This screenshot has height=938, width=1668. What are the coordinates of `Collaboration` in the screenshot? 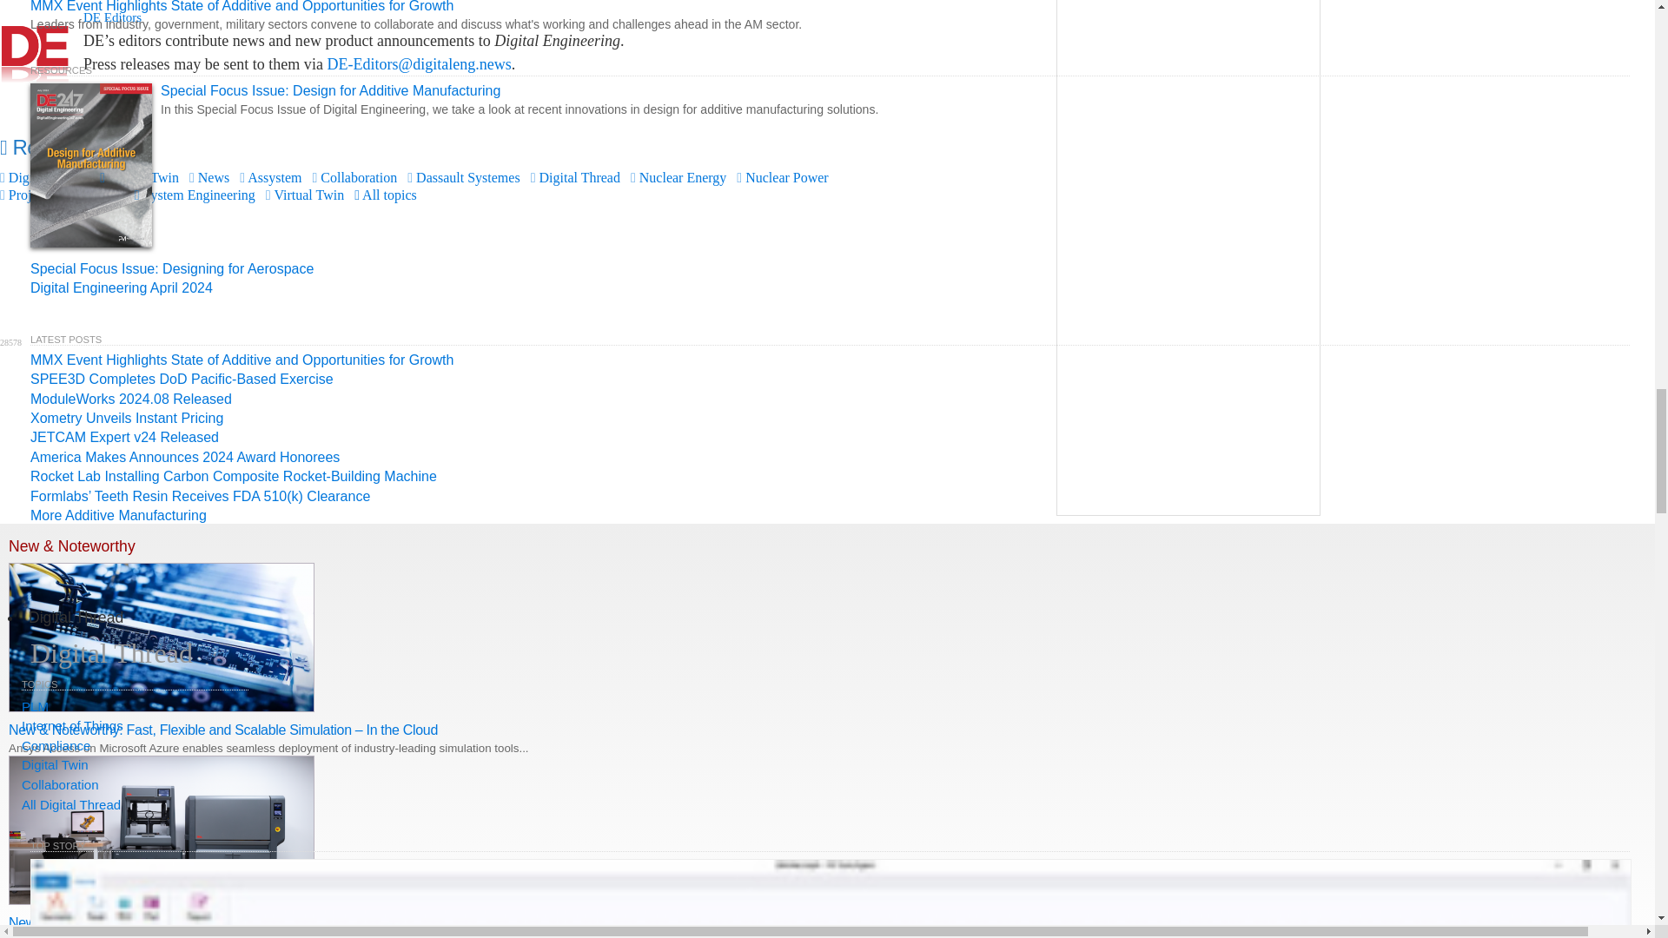 It's located at (354, 177).